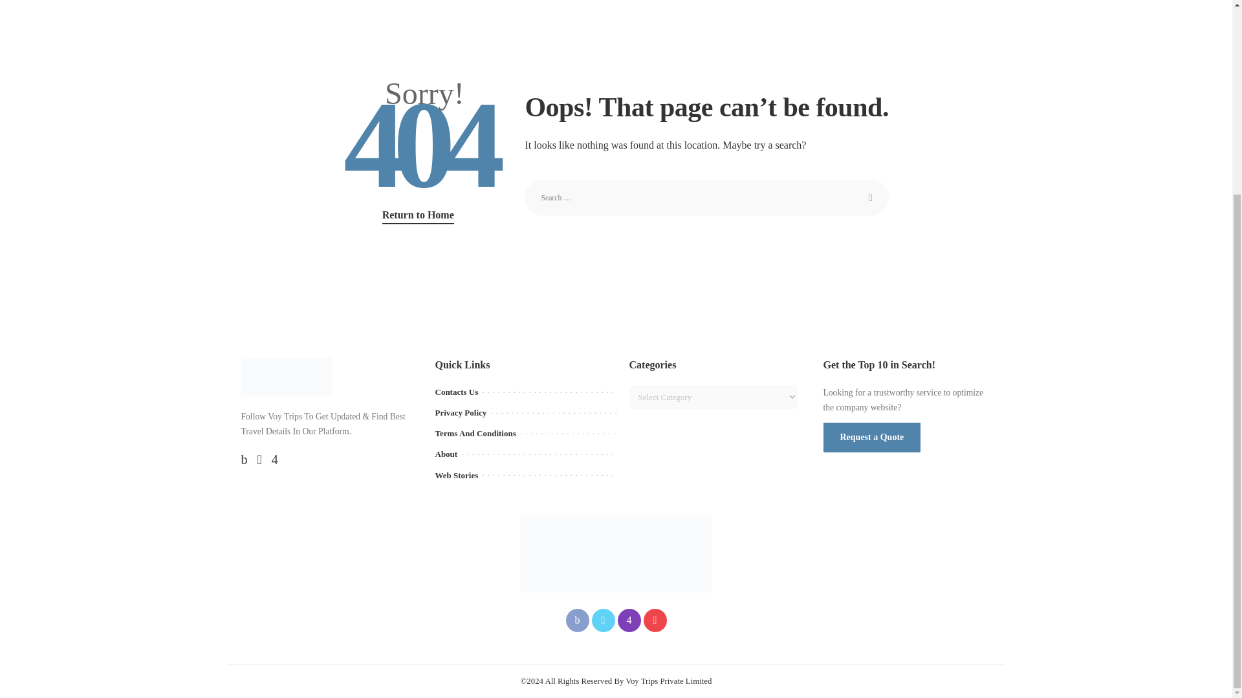 The height and width of the screenshot is (698, 1242). Describe the element at coordinates (871, 197) in the screenshot. I see `Search` at that location.